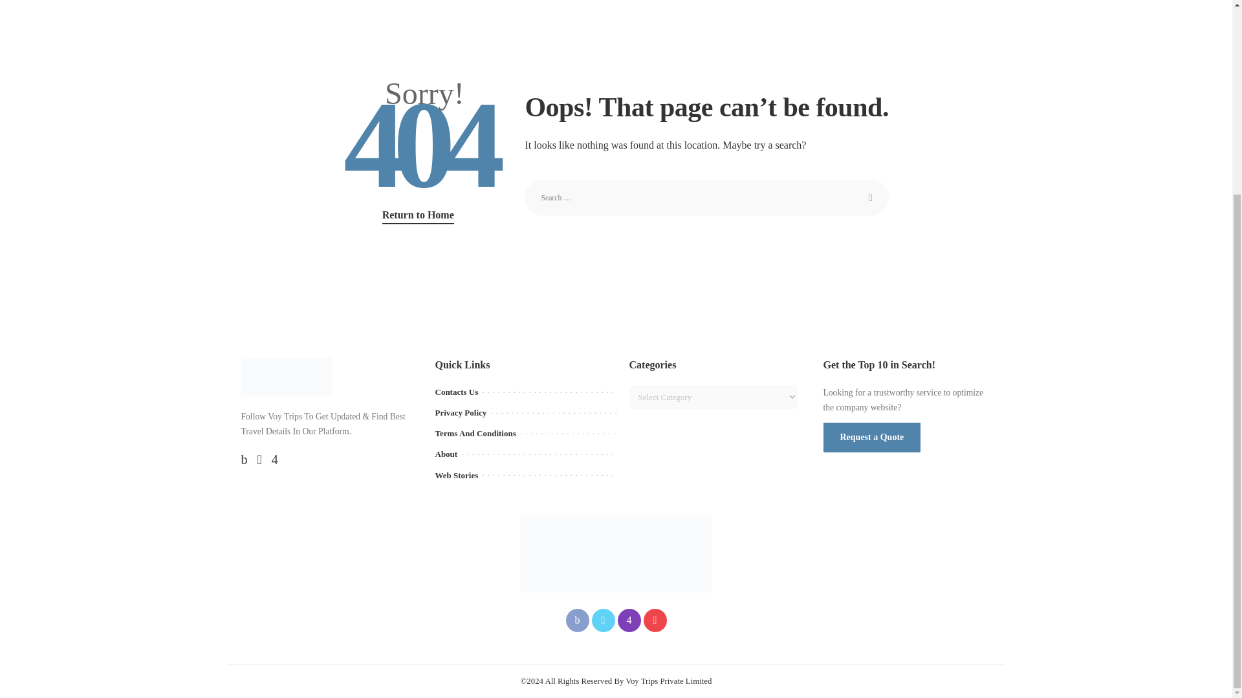 The height and width of the screenshot is (698, 1242). Describe the element at coordinates (871, 197) in the screenshot. I see `Search` at that location.